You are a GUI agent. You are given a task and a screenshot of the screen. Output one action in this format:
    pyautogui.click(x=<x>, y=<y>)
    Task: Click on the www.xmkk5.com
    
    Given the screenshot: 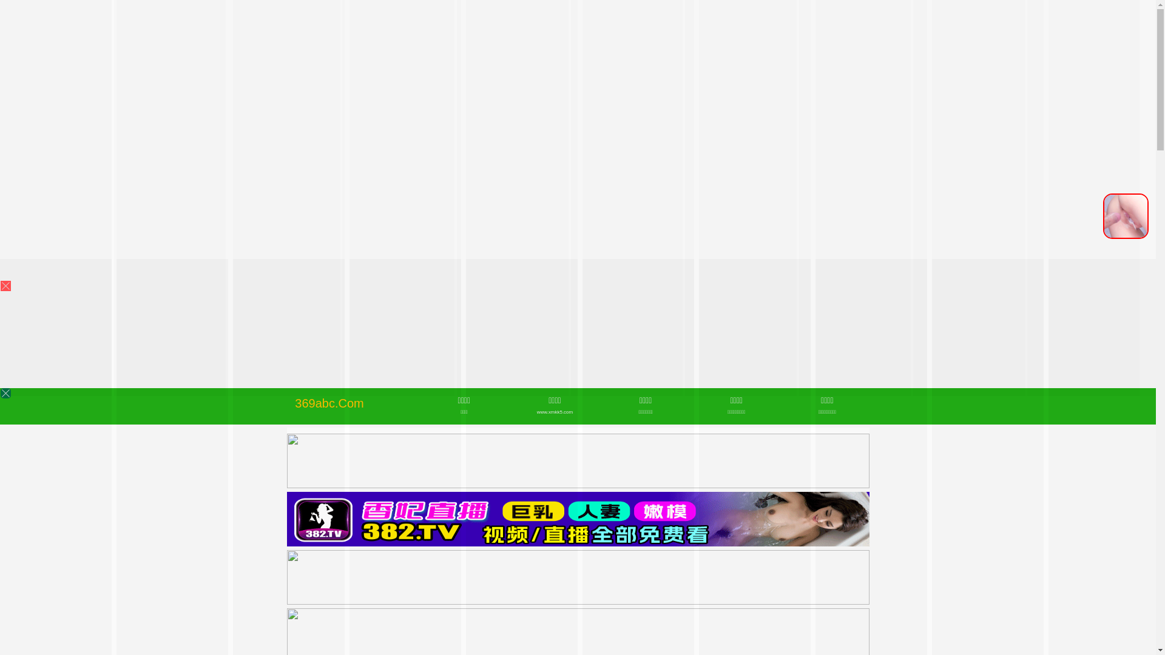 What is the action you would take?
    pyautogui.click(x=555, y=412)
    